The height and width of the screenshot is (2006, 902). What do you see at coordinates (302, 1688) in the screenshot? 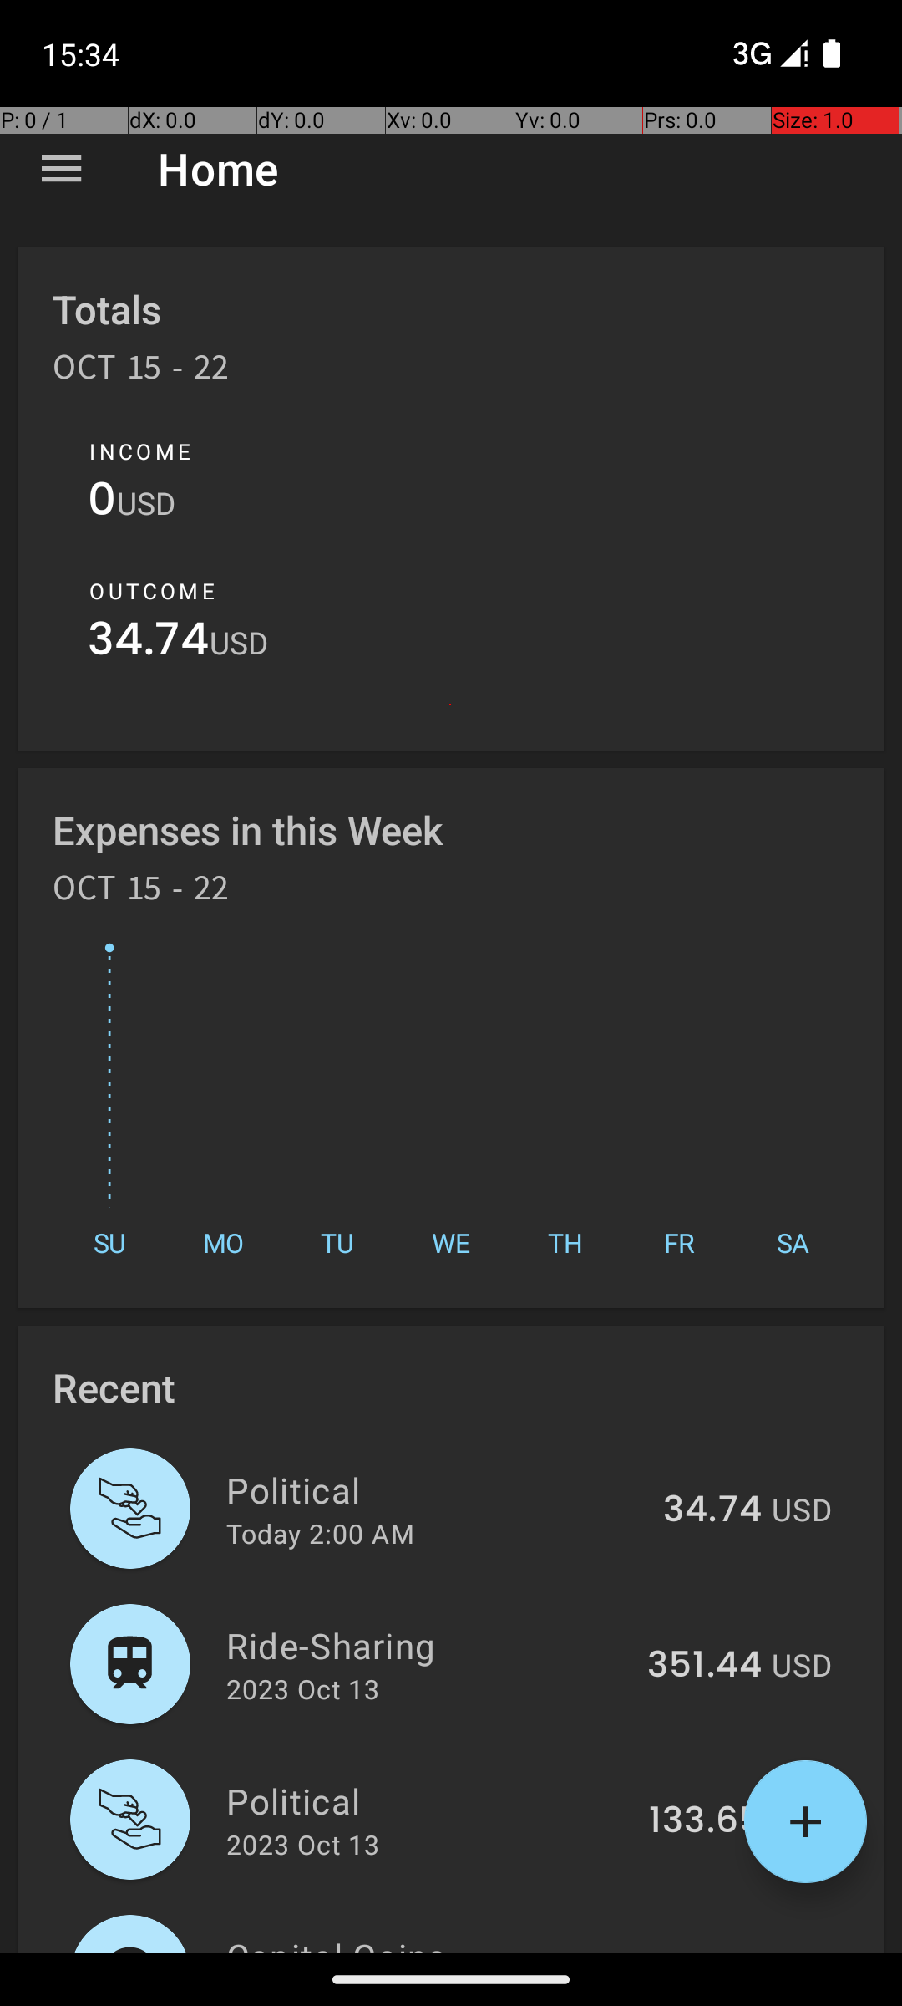
I see `2023 Oct 13` at bounding box center [302, 1688].